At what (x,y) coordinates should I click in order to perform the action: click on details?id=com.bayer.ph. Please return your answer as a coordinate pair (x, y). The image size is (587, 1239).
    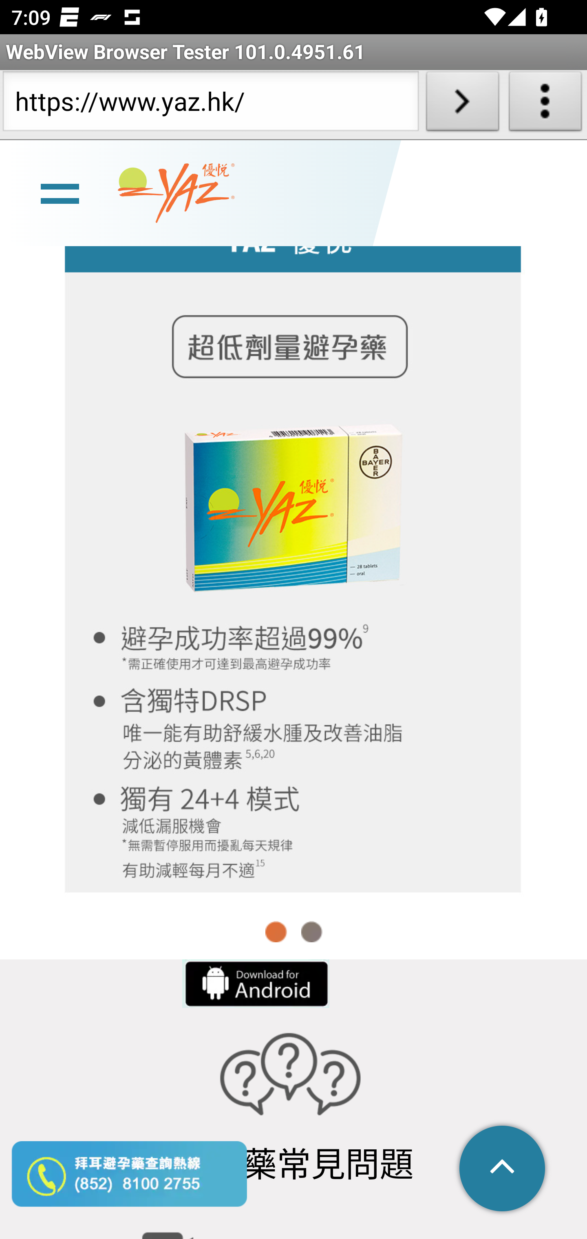
    Looking at the image, I should click on (255, 983).